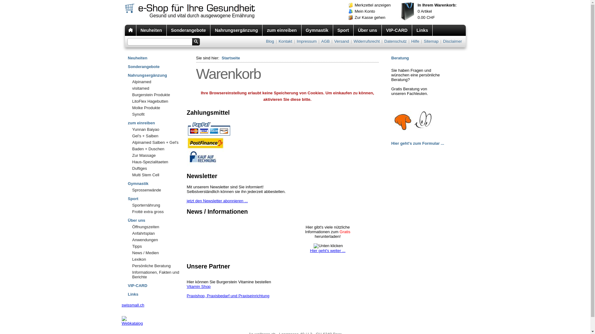  Describe the element at coordinates (422, 30) in the screenshot. I see `Links` at that location.